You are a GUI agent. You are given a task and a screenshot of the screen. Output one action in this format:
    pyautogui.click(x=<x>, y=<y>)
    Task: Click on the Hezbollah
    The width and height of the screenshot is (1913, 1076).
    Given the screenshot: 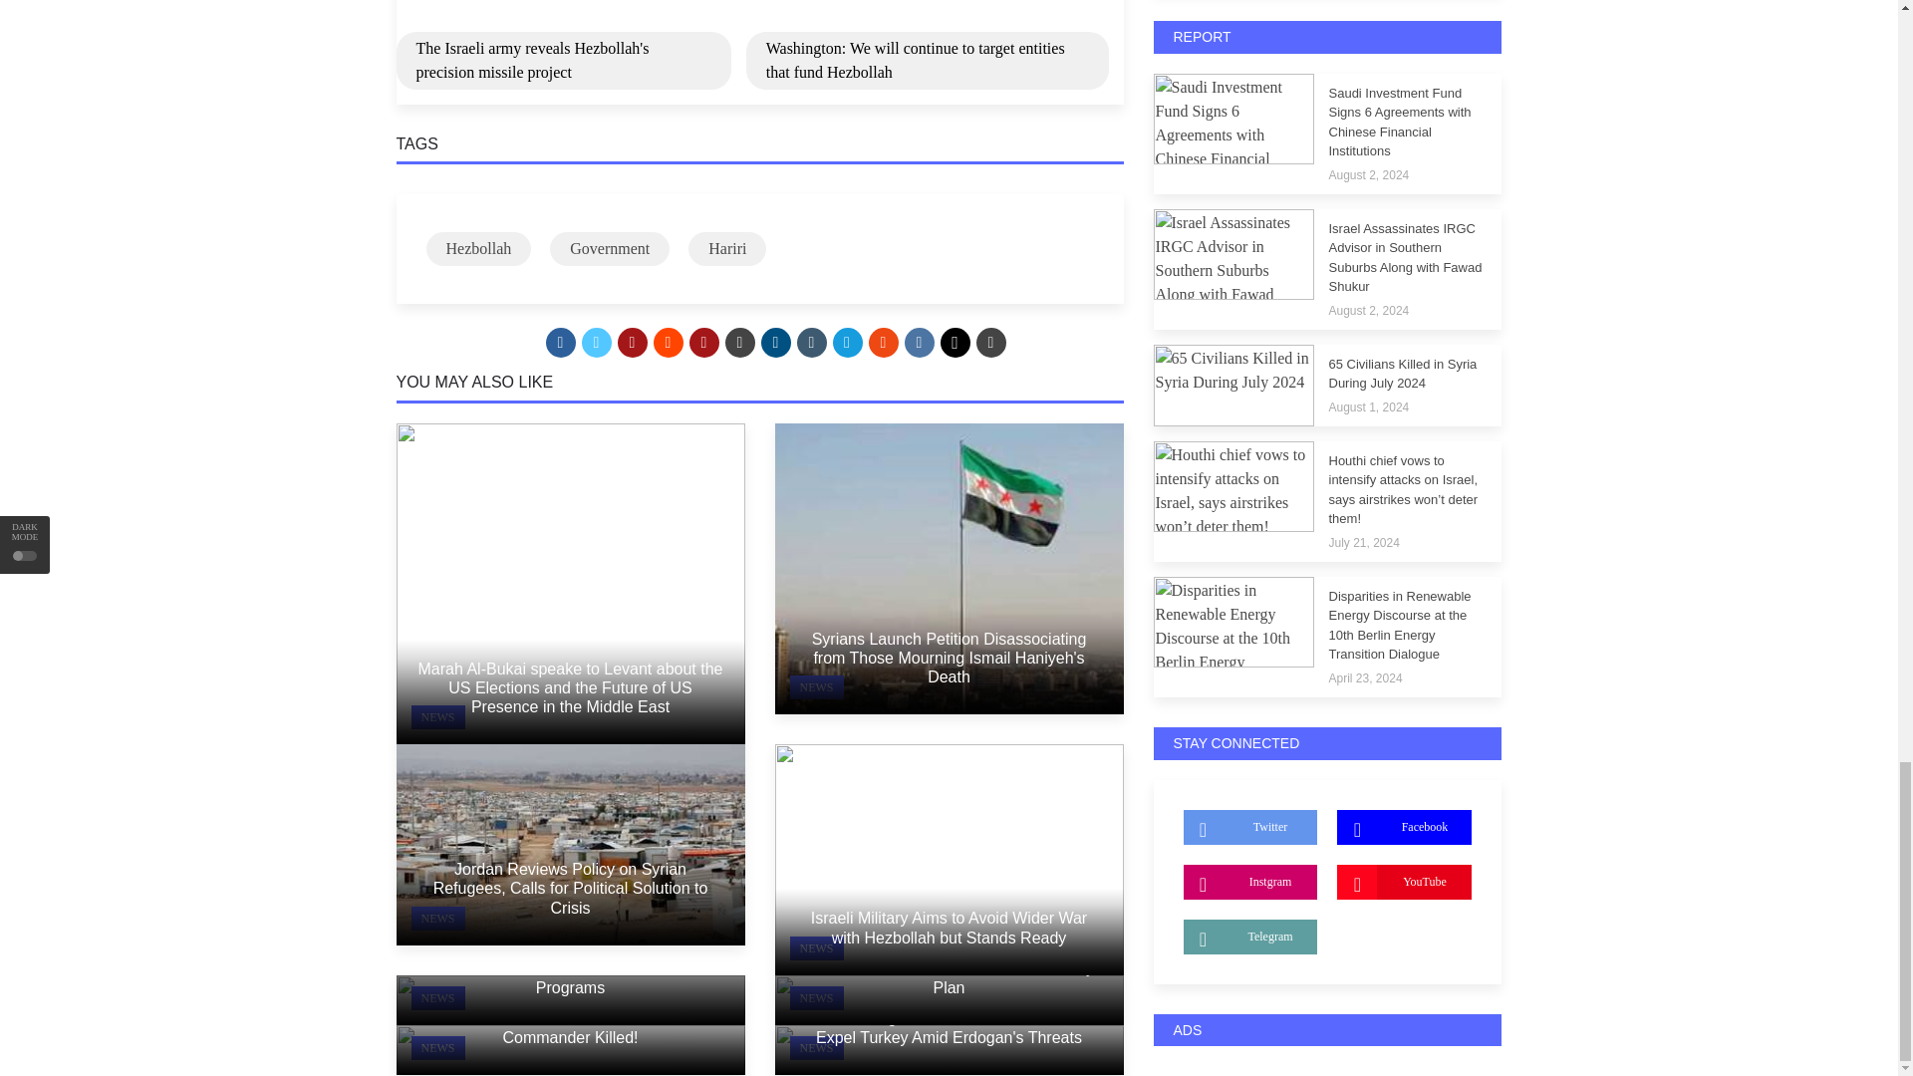 What is the action you would take?
    pyautogui.click(x=478, y=249)
    